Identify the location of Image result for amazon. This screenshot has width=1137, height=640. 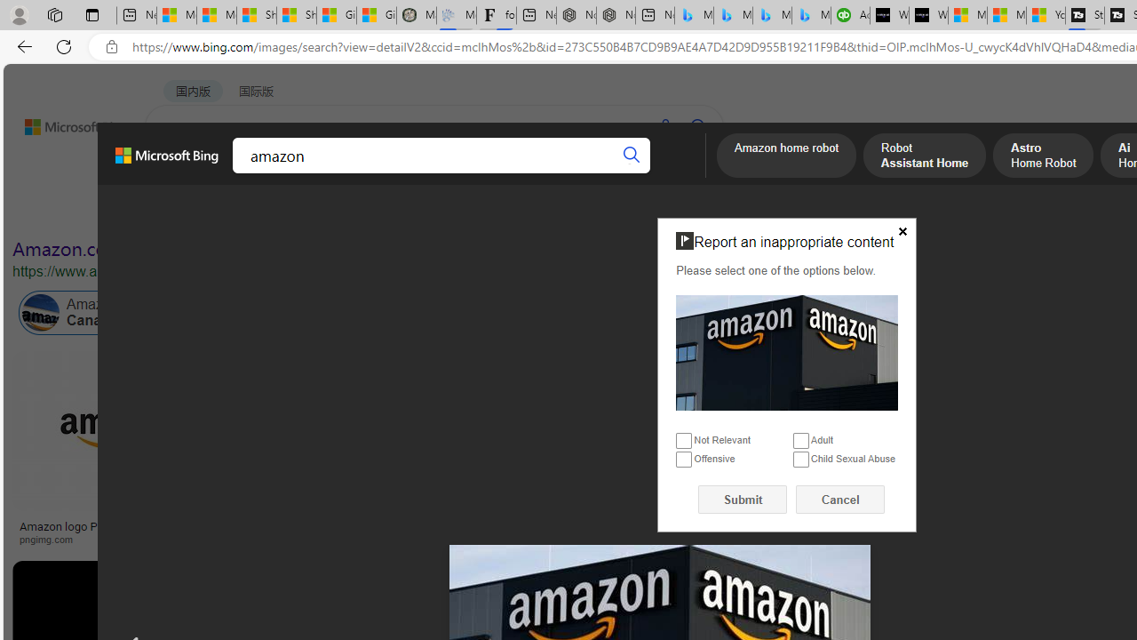
(820, 600).